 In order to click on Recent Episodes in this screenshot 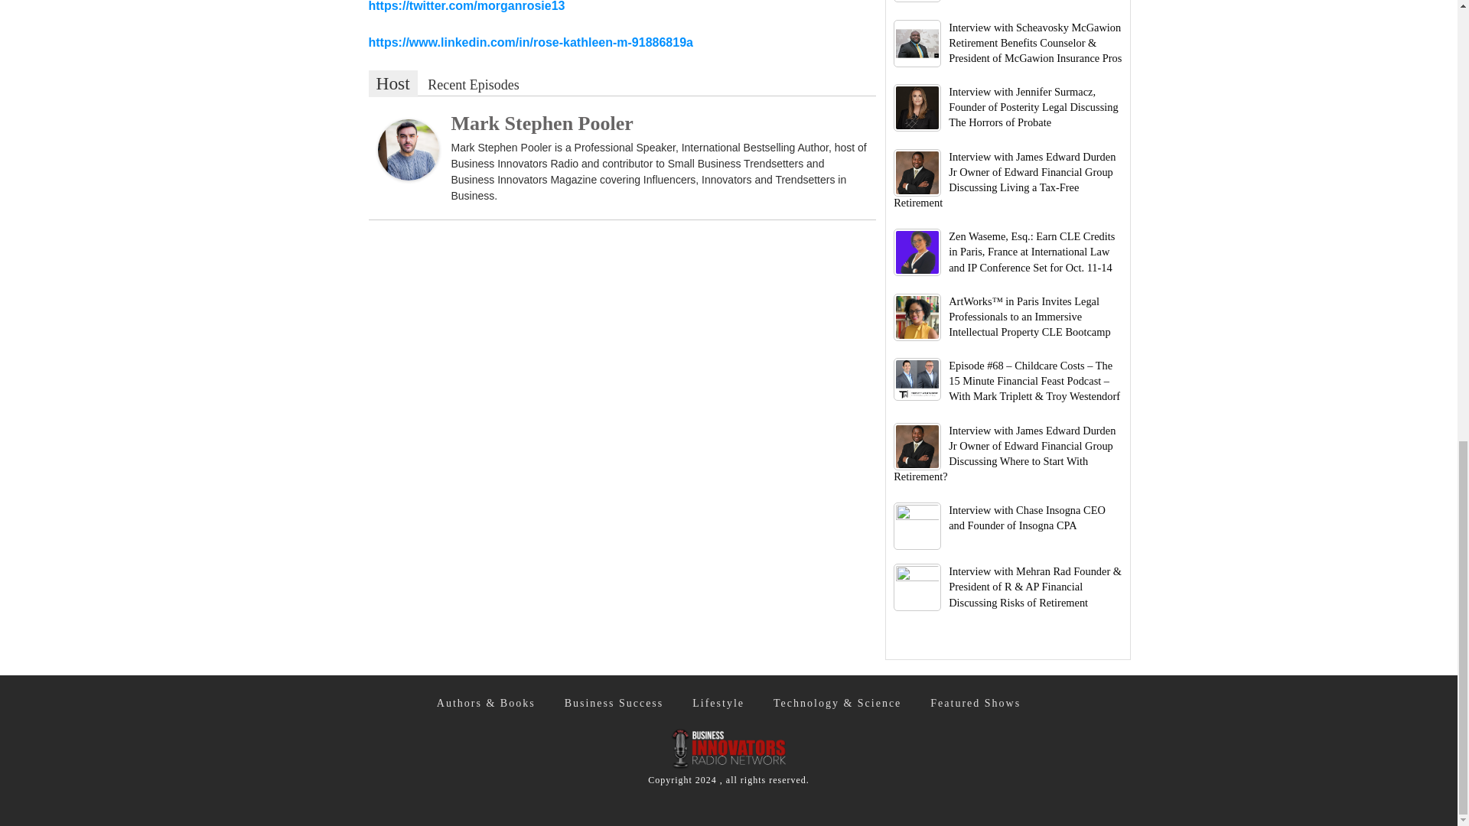, I will do `click(473, 86)`.